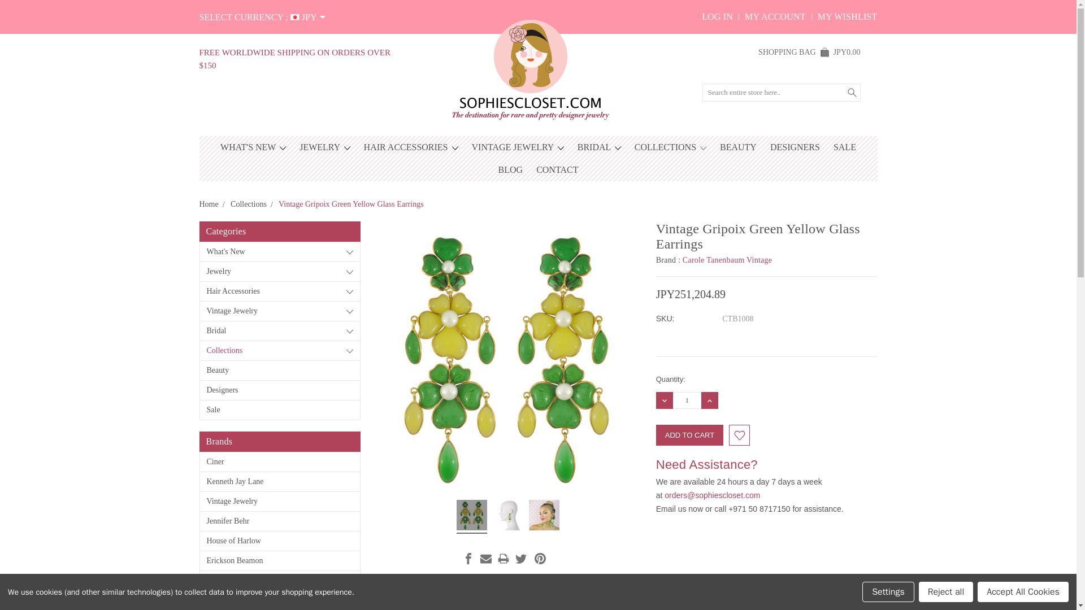 The image size is (1085, 610). What do you see at coordinates (507, 516) in the screenshot?
I see `Vintage Gripoix Green Yellow Glass Earrings` at bounding box center [507, 516].